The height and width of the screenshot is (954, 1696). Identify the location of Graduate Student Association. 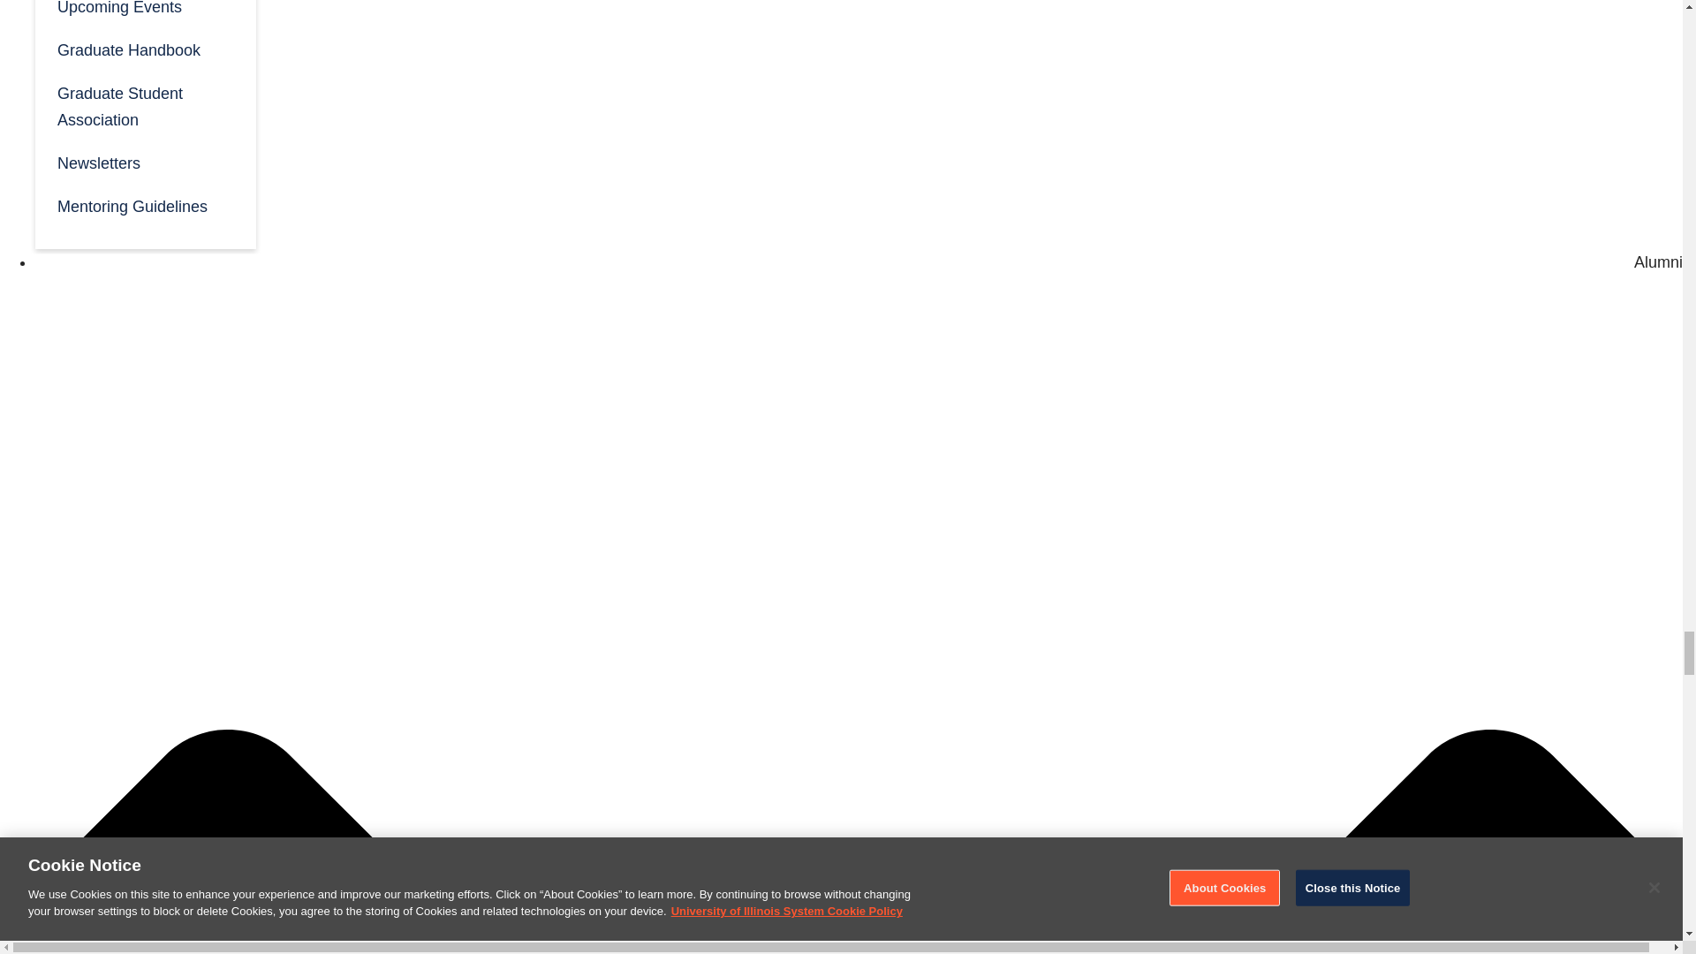
(145, 104).